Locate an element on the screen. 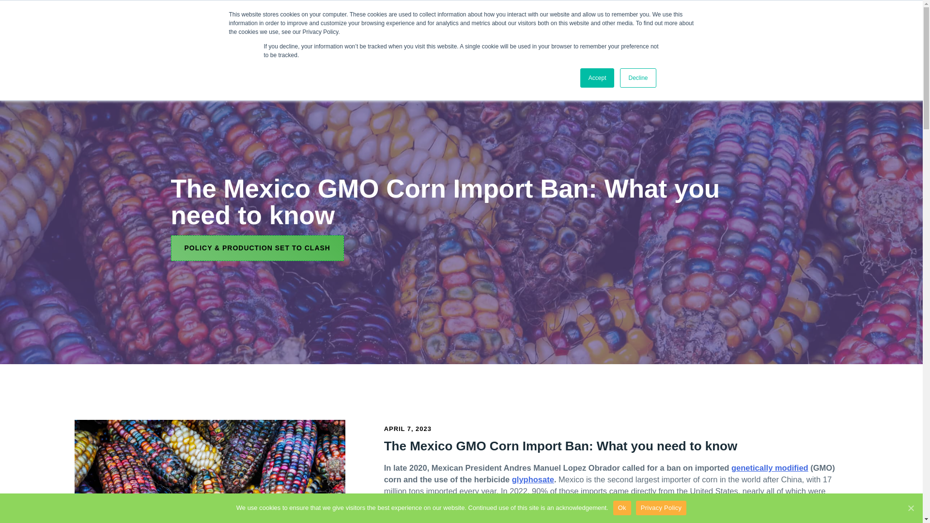 The image size is (930, 523). MYCOTOXIN TESTING is located at coordinates (404, 35).